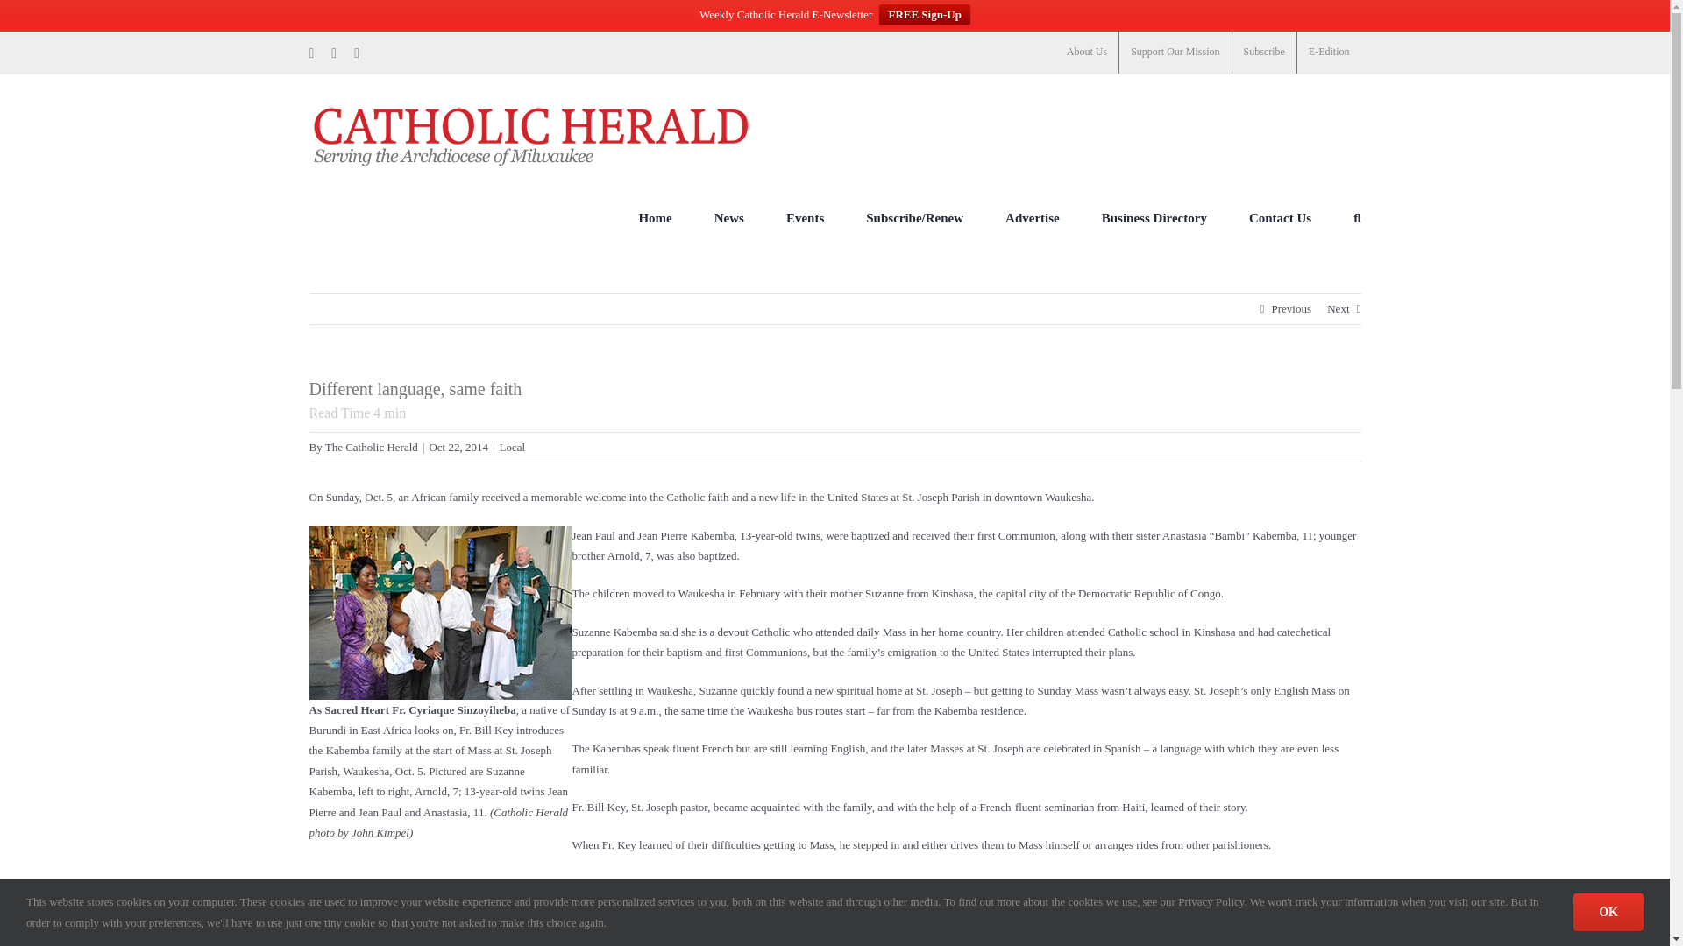  What do you see at coordinates (1154, 217) in the screenshot?
I see `Business Directory` at bounding box center [1154, 217].